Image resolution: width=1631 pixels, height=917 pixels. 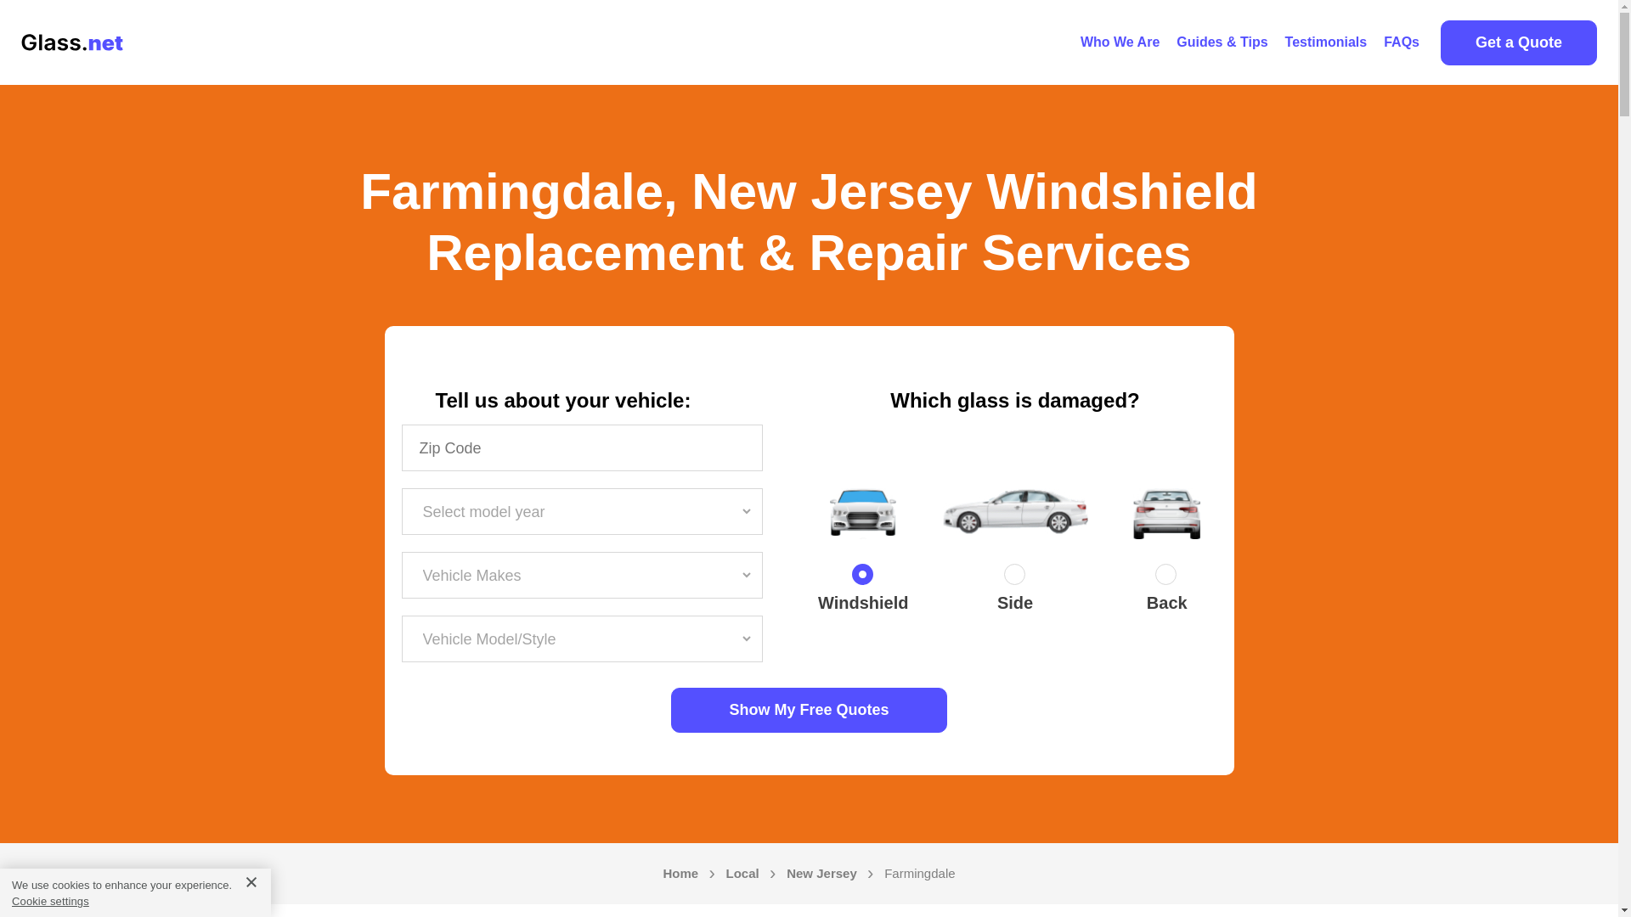 What do you see at coordinates (1518, 42) in the screenshot?
I see `Get a Quote` at bounding box center [1518, 42].